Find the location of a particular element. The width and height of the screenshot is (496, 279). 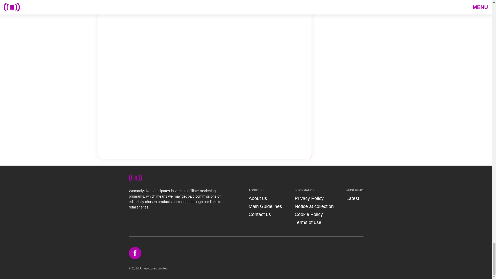

About us is located at coordinates (257, 198).